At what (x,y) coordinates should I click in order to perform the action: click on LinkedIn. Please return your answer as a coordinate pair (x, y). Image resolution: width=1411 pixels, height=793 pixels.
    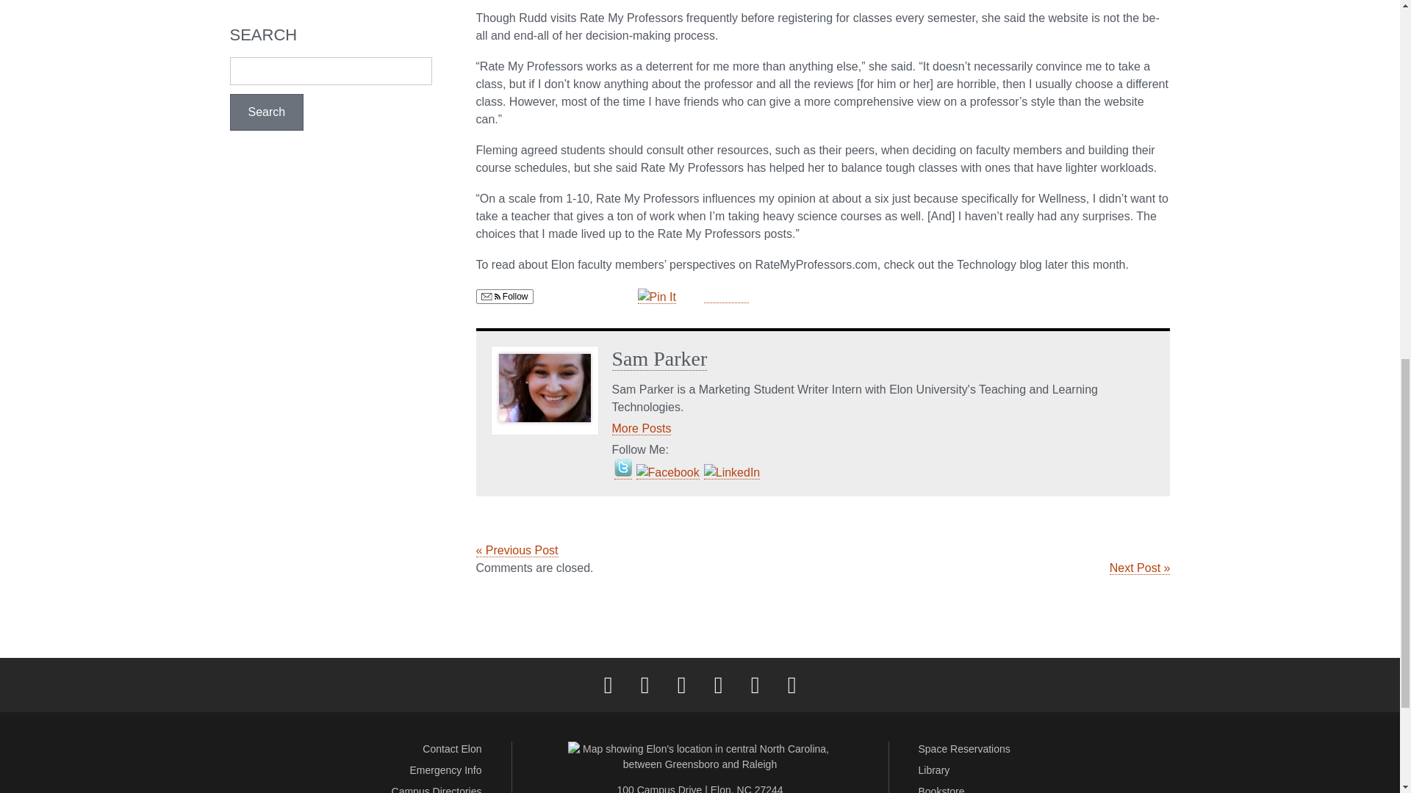
    Looking at the image, I should click on (718, 684).